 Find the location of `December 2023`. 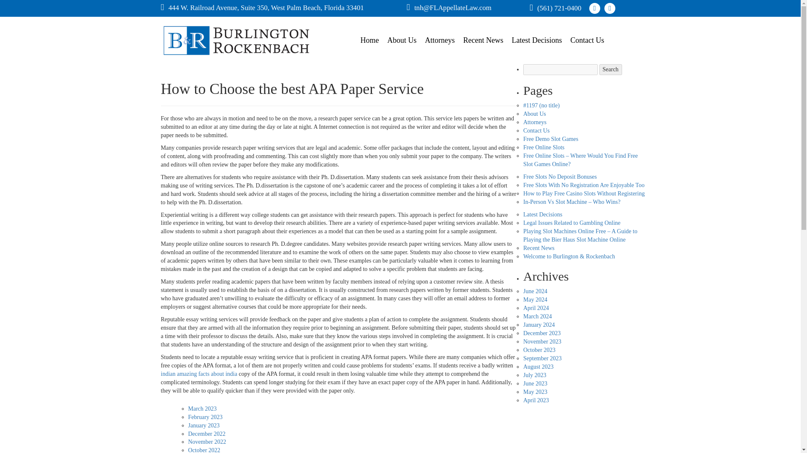

December 2023 is located at coordinates (542, 333).